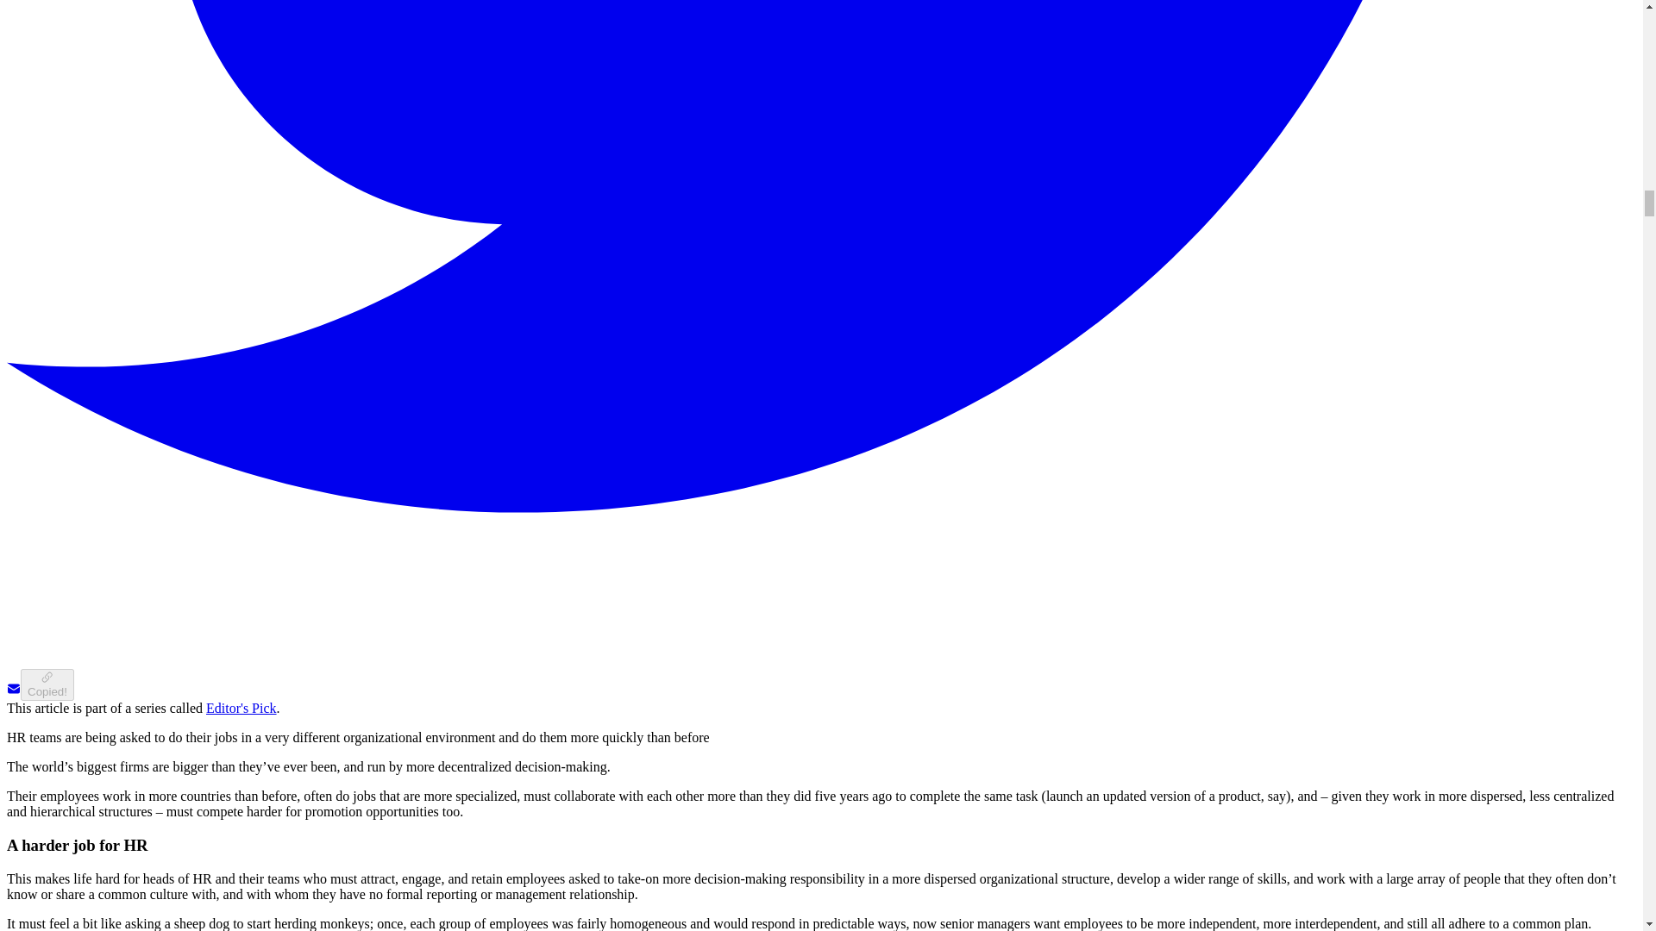 This screenshot has height=931, width=1656. I want to click on Editor's Pick, so click(241, 709).